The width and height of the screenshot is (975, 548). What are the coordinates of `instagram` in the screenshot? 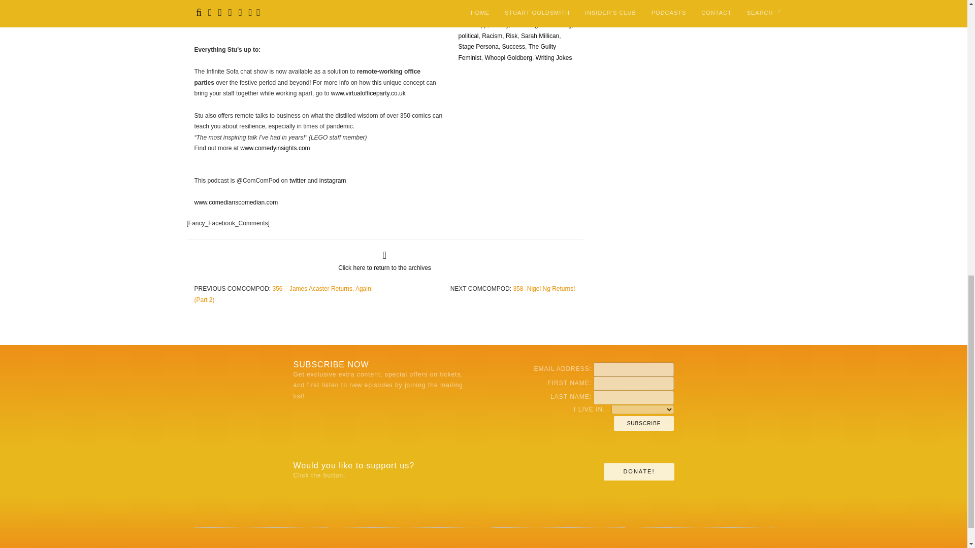 It's located at (333, 180).